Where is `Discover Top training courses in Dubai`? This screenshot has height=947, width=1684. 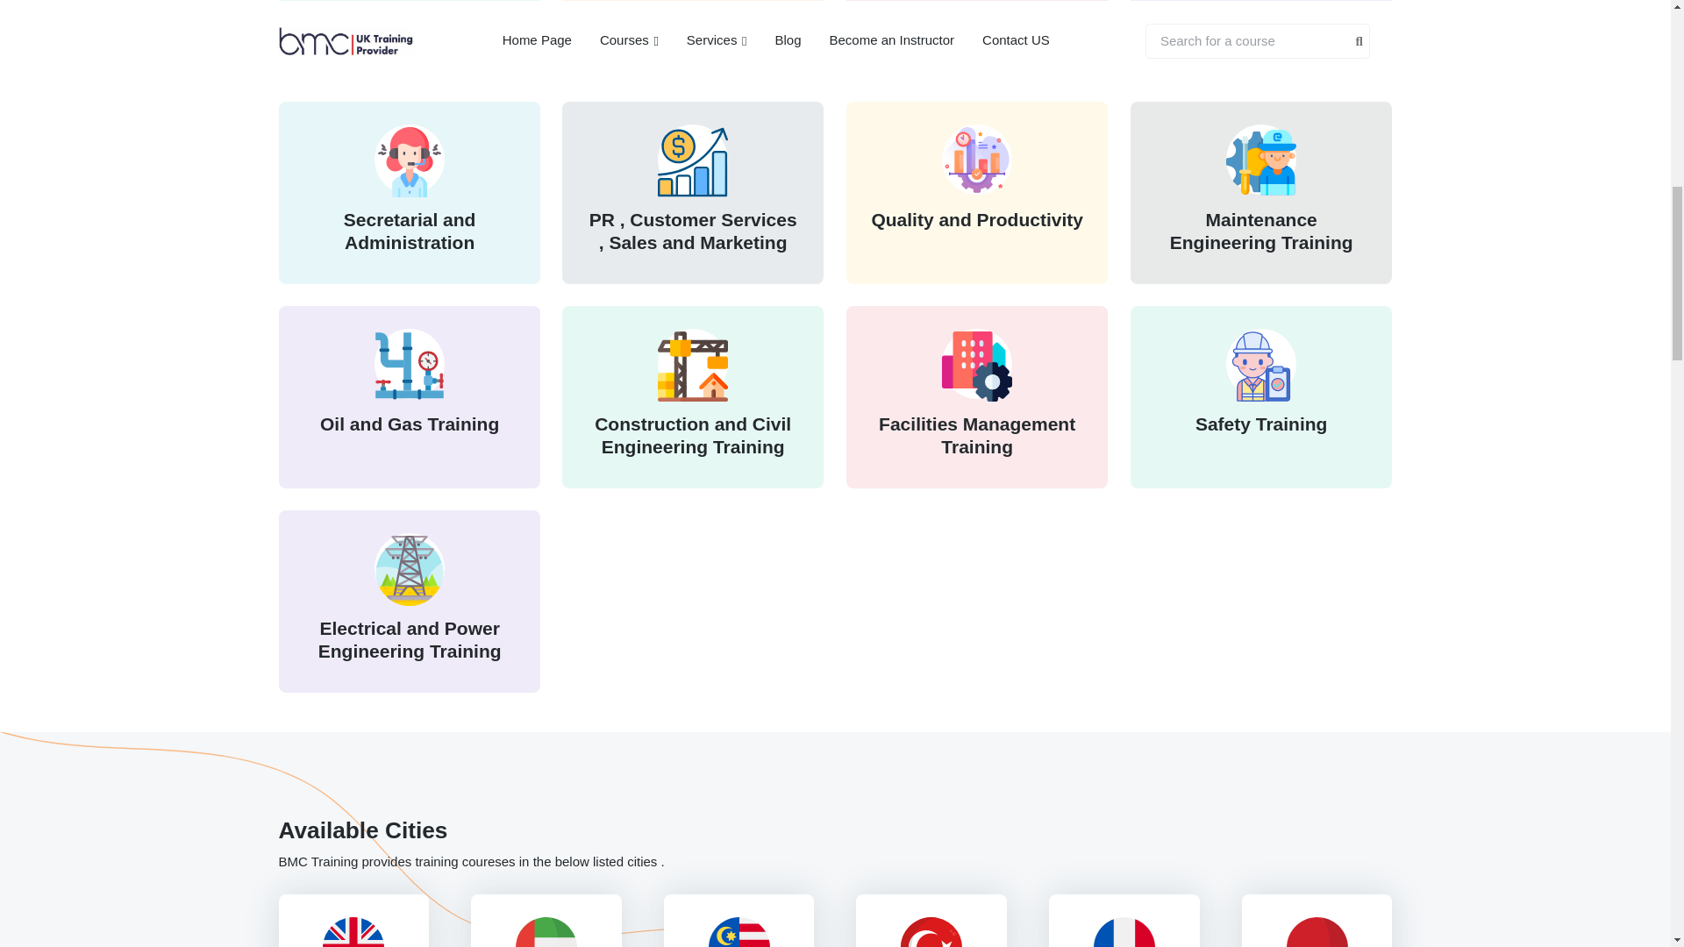 Discover Top training courses in Dubai is located at coordinates (546, 931).